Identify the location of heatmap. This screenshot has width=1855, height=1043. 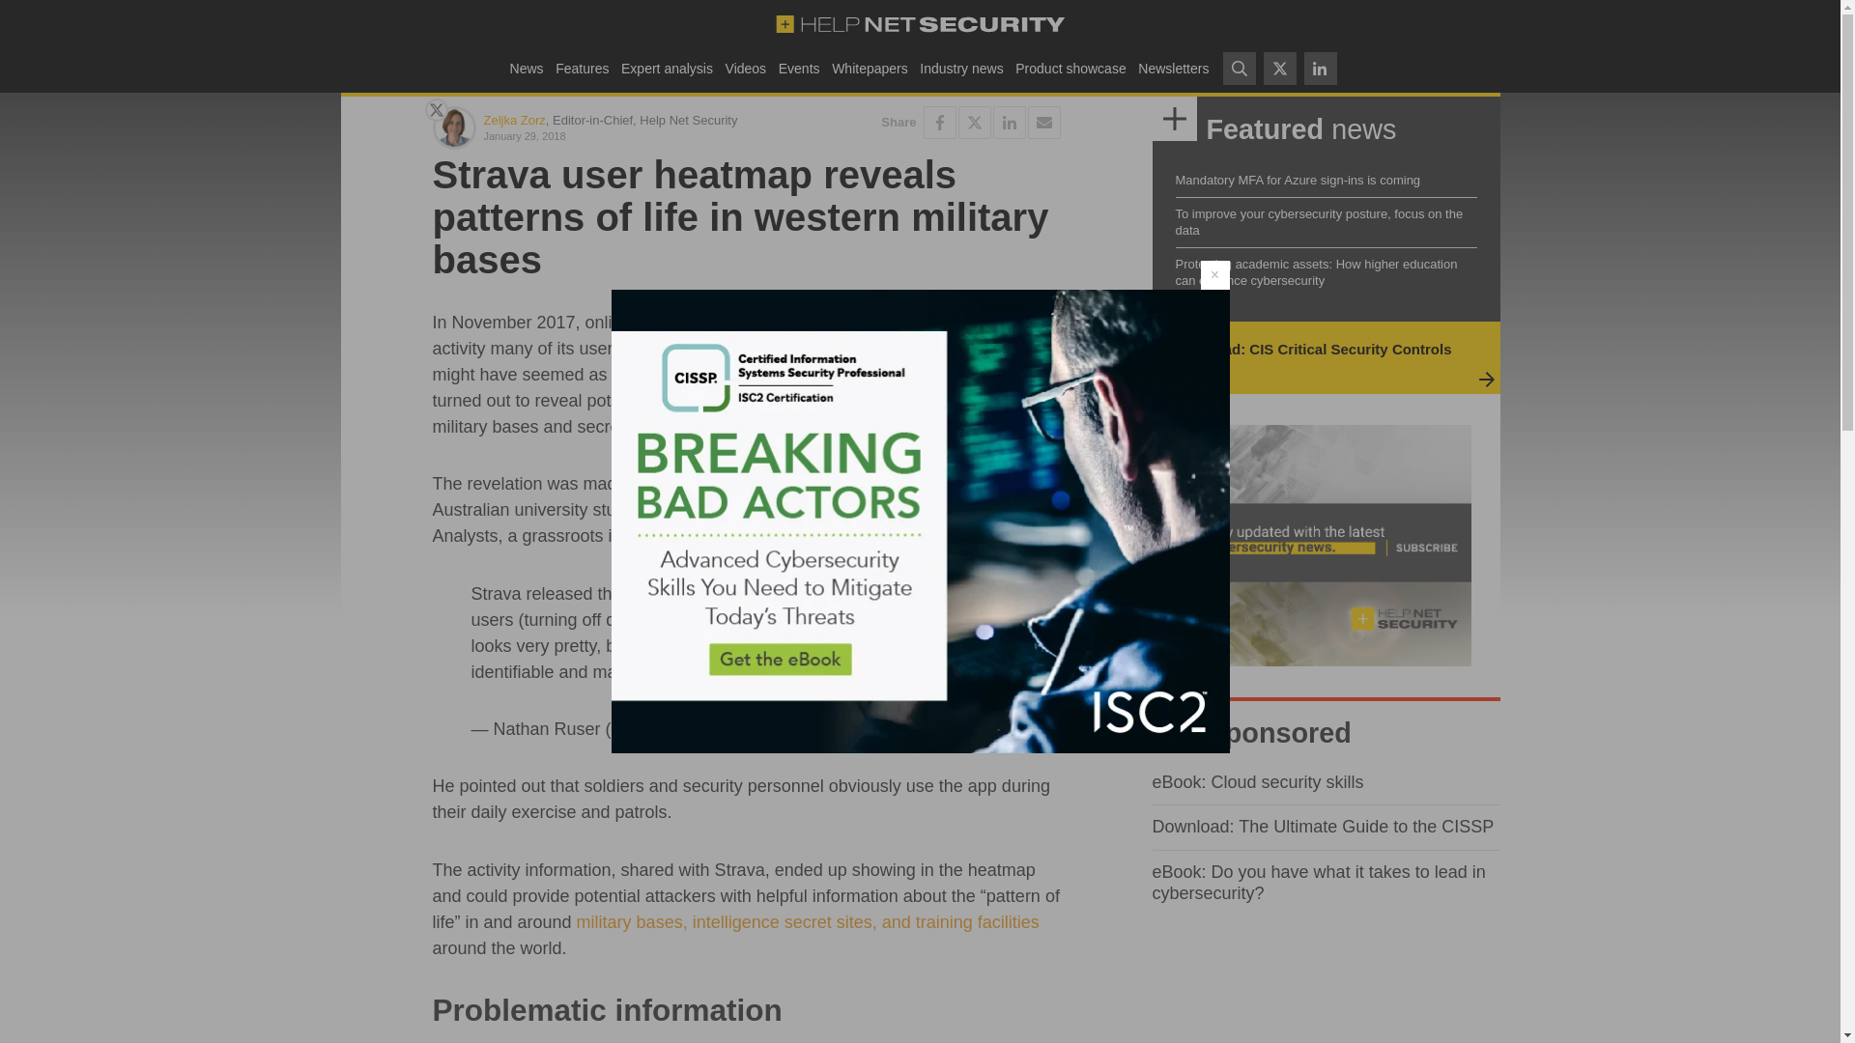
(931, 323).